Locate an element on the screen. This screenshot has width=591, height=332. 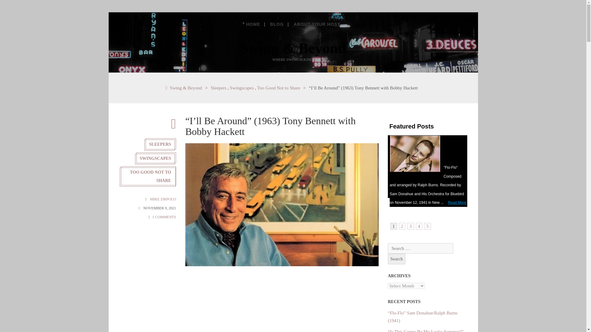
ABOUT YOUR HOST is located at coordinates (317, 24).